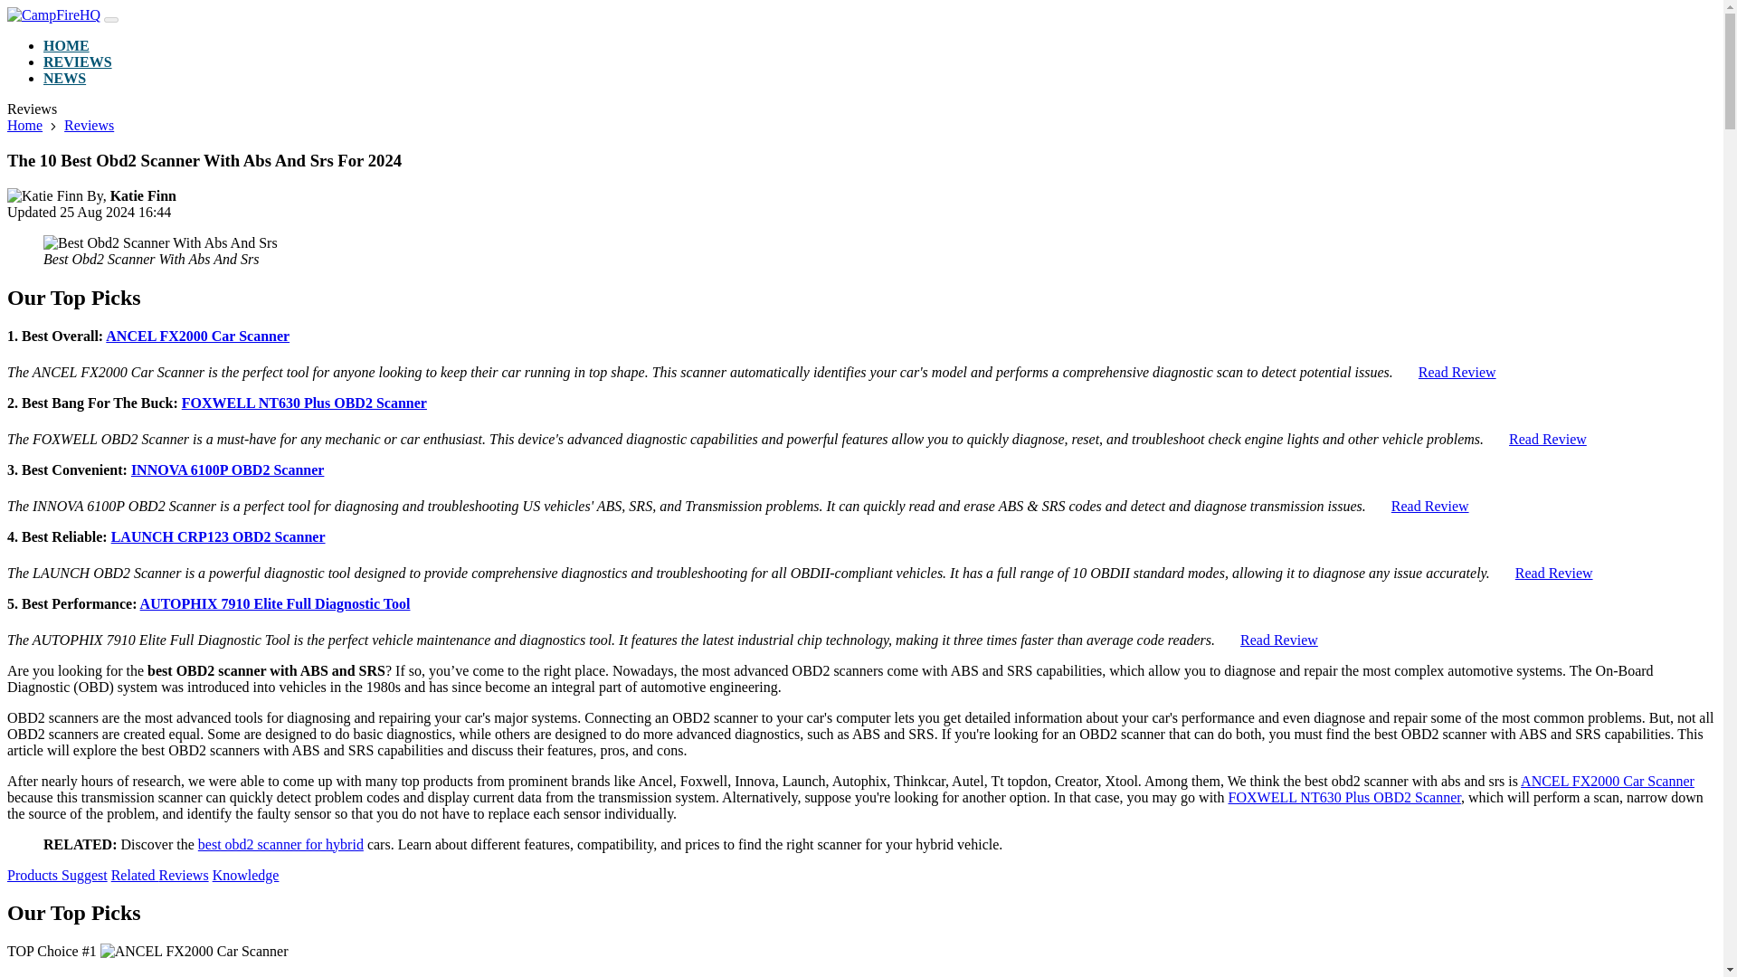 This screenshot has width=1737, height=977. I want to click on ANCEL FX2000 Car Scanner, so click(1608, 781).